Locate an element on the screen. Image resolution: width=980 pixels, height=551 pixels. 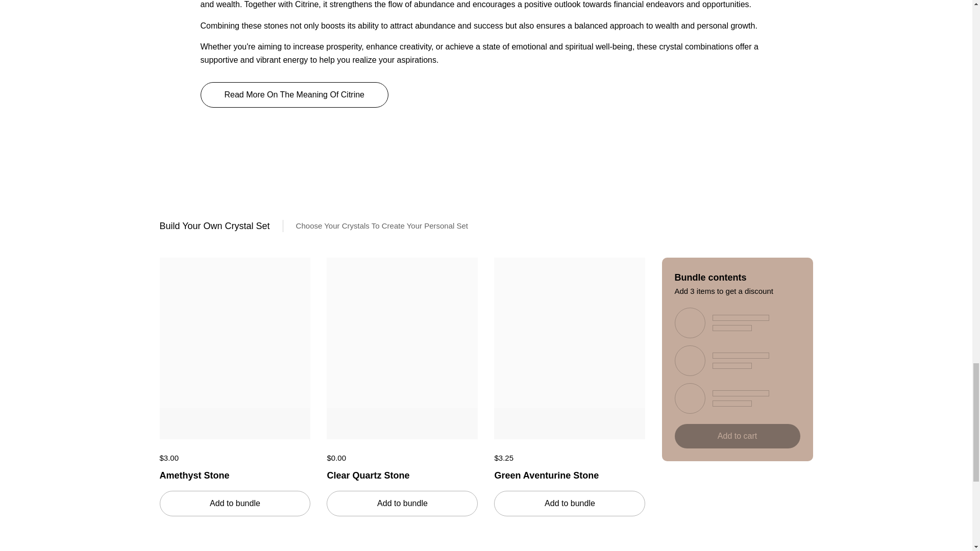
Amethyst Stone is located at coordinates (235, 473).